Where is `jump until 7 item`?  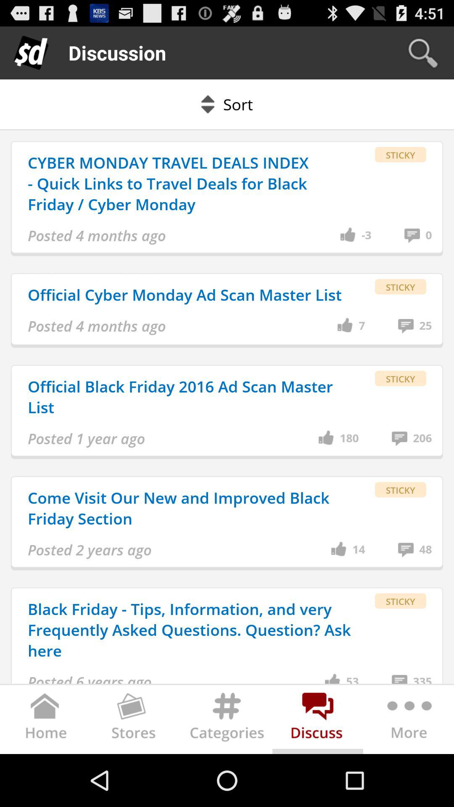
jump until 7 item is located at coordinates (362, 326).